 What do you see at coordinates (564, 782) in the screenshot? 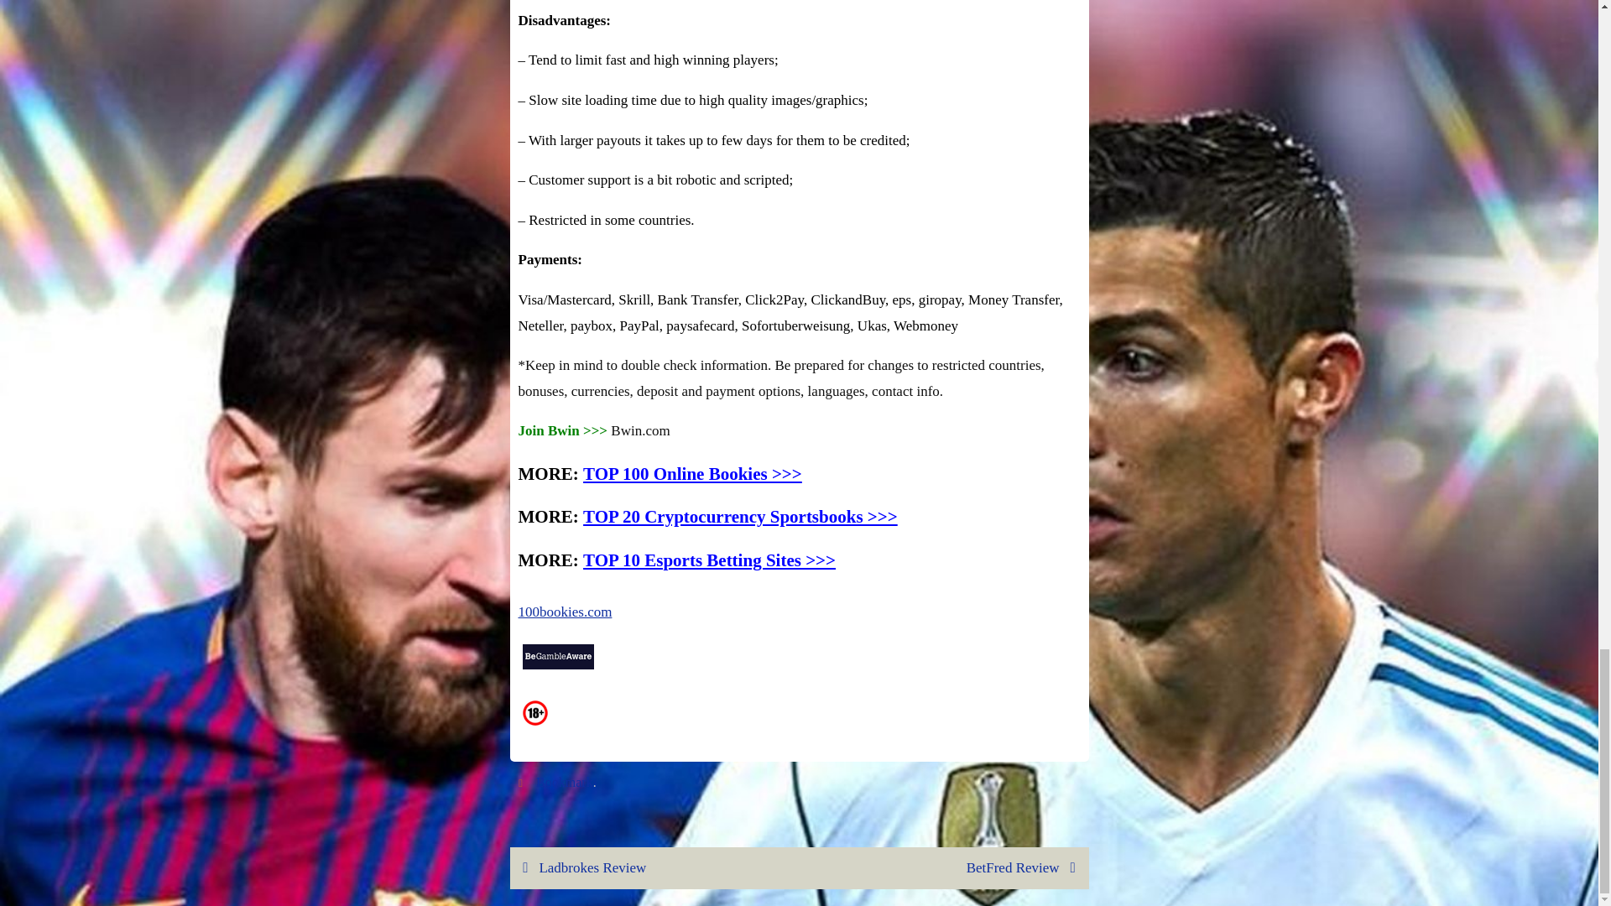
I see `Permalink to Bwin Review` at bounding box center [564, 782].